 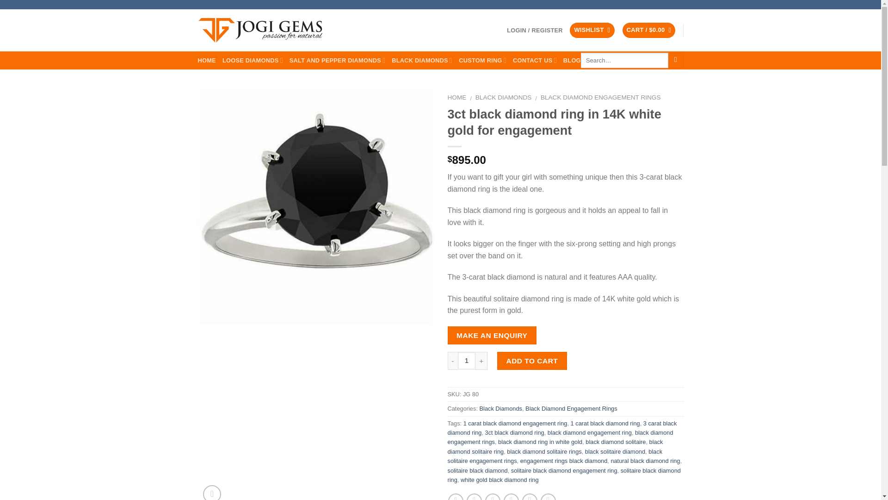 I want to click on HOME, so click(x=207, y=61).